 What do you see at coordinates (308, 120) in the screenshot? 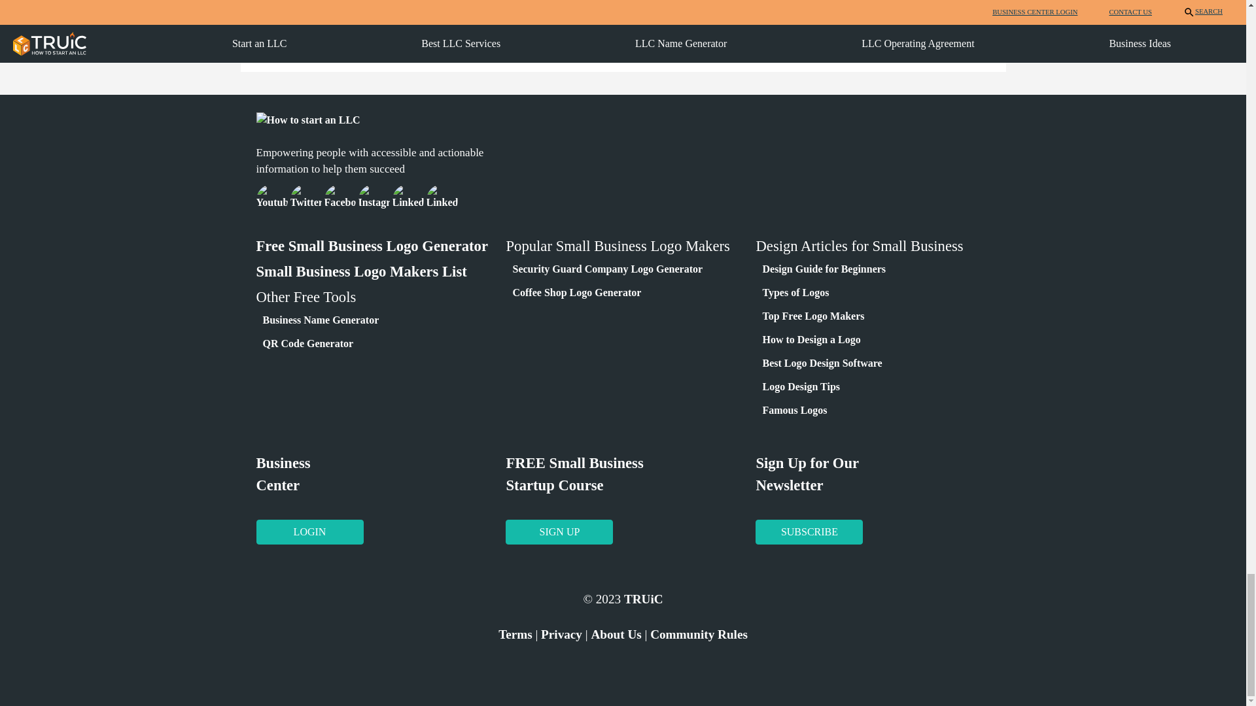
I see `How to start an LLC` at bounding box center [308, 120].